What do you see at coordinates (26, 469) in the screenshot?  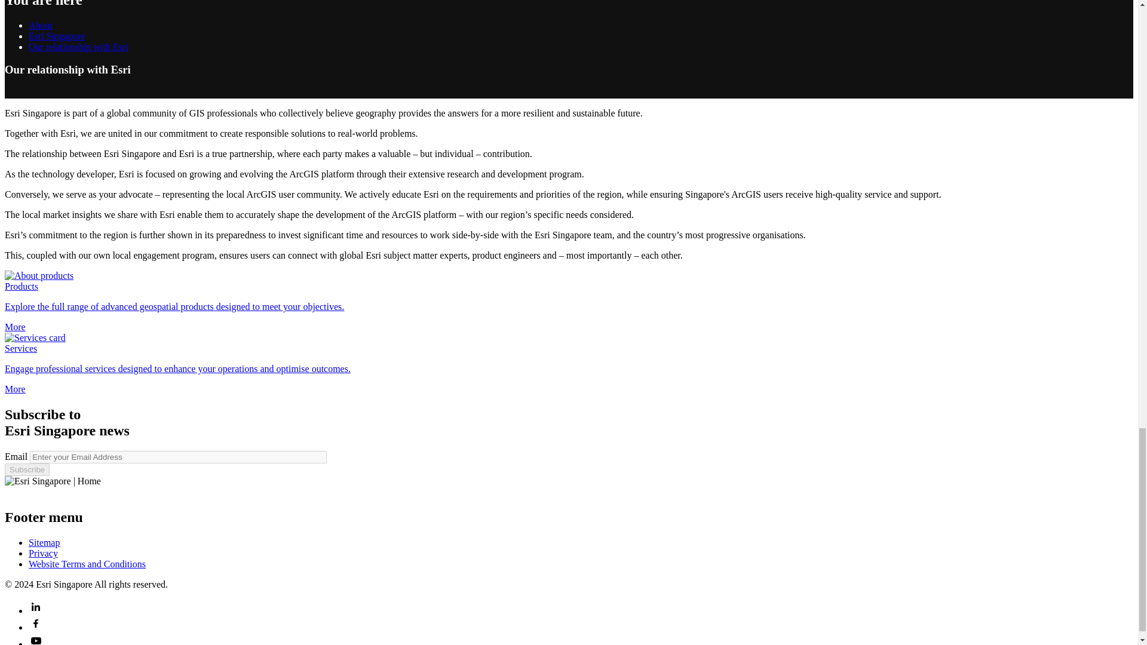 I see `Subscribe` at bounding box center [26, 469].